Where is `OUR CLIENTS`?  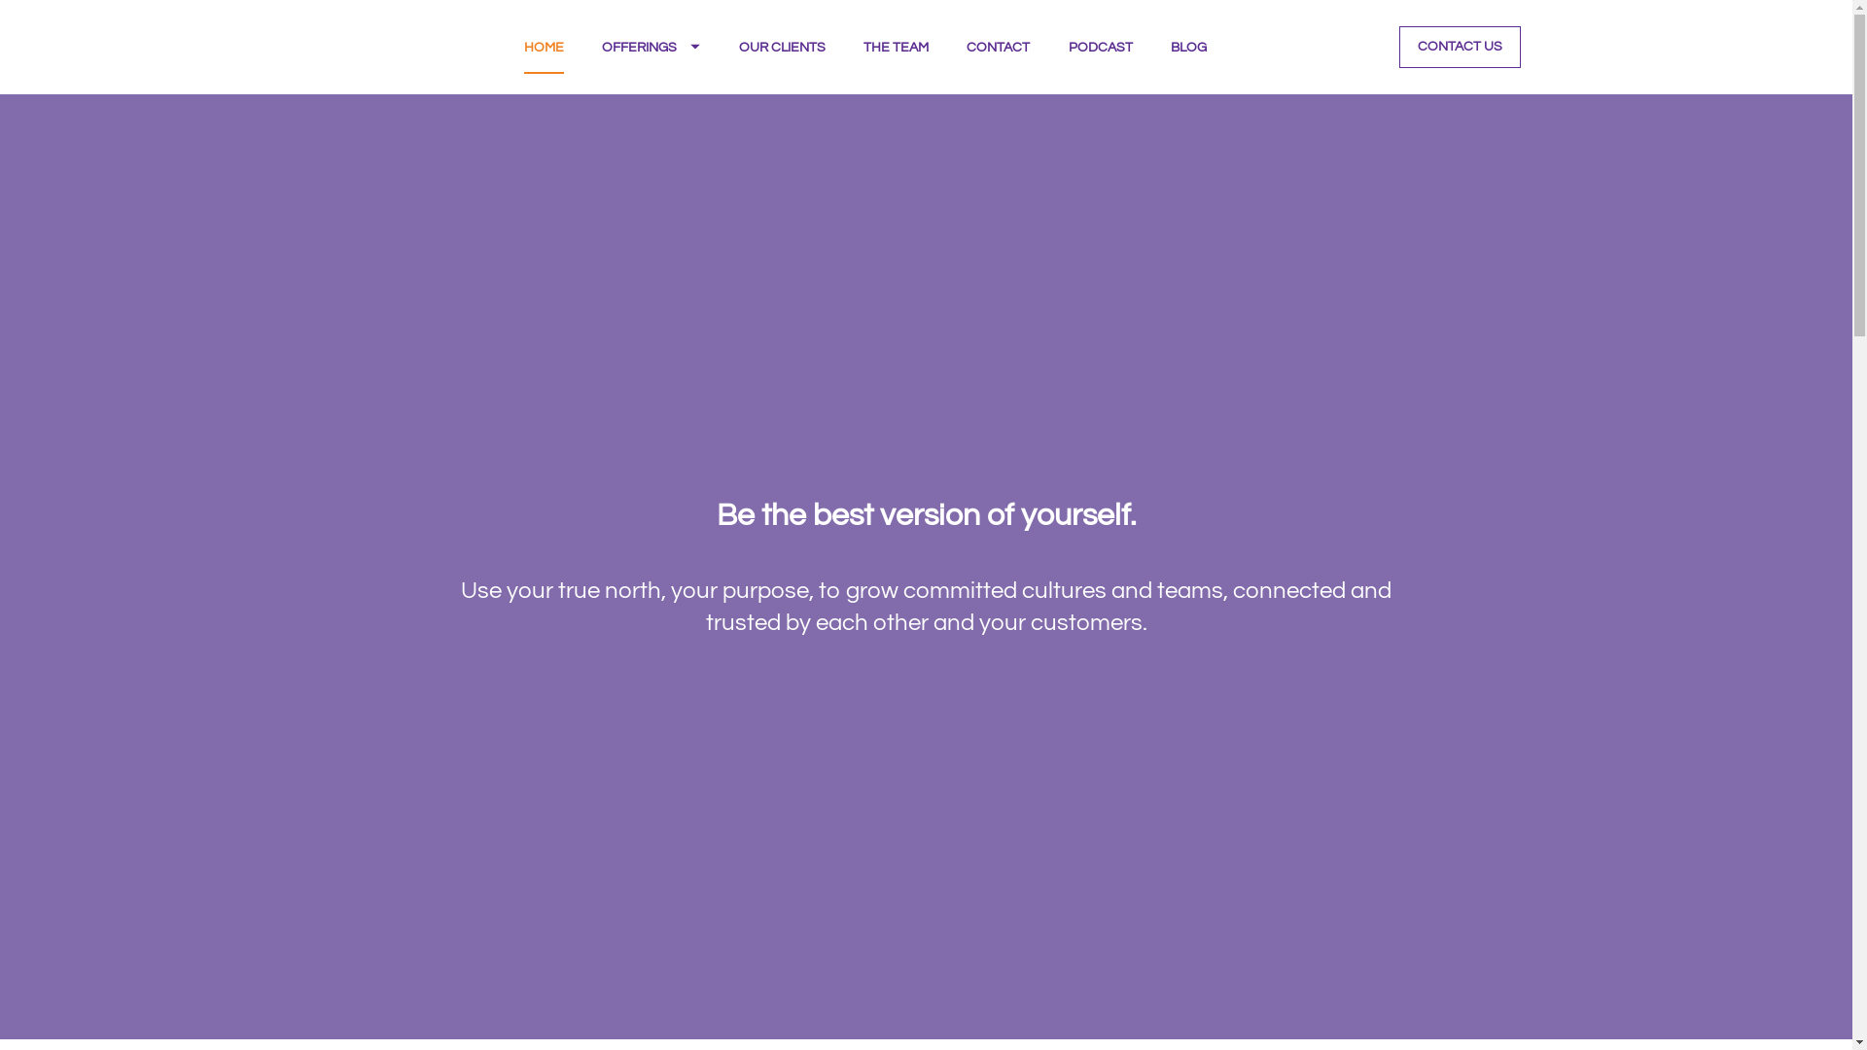 OUR CLIENTS is located at coordinates (782, 47).